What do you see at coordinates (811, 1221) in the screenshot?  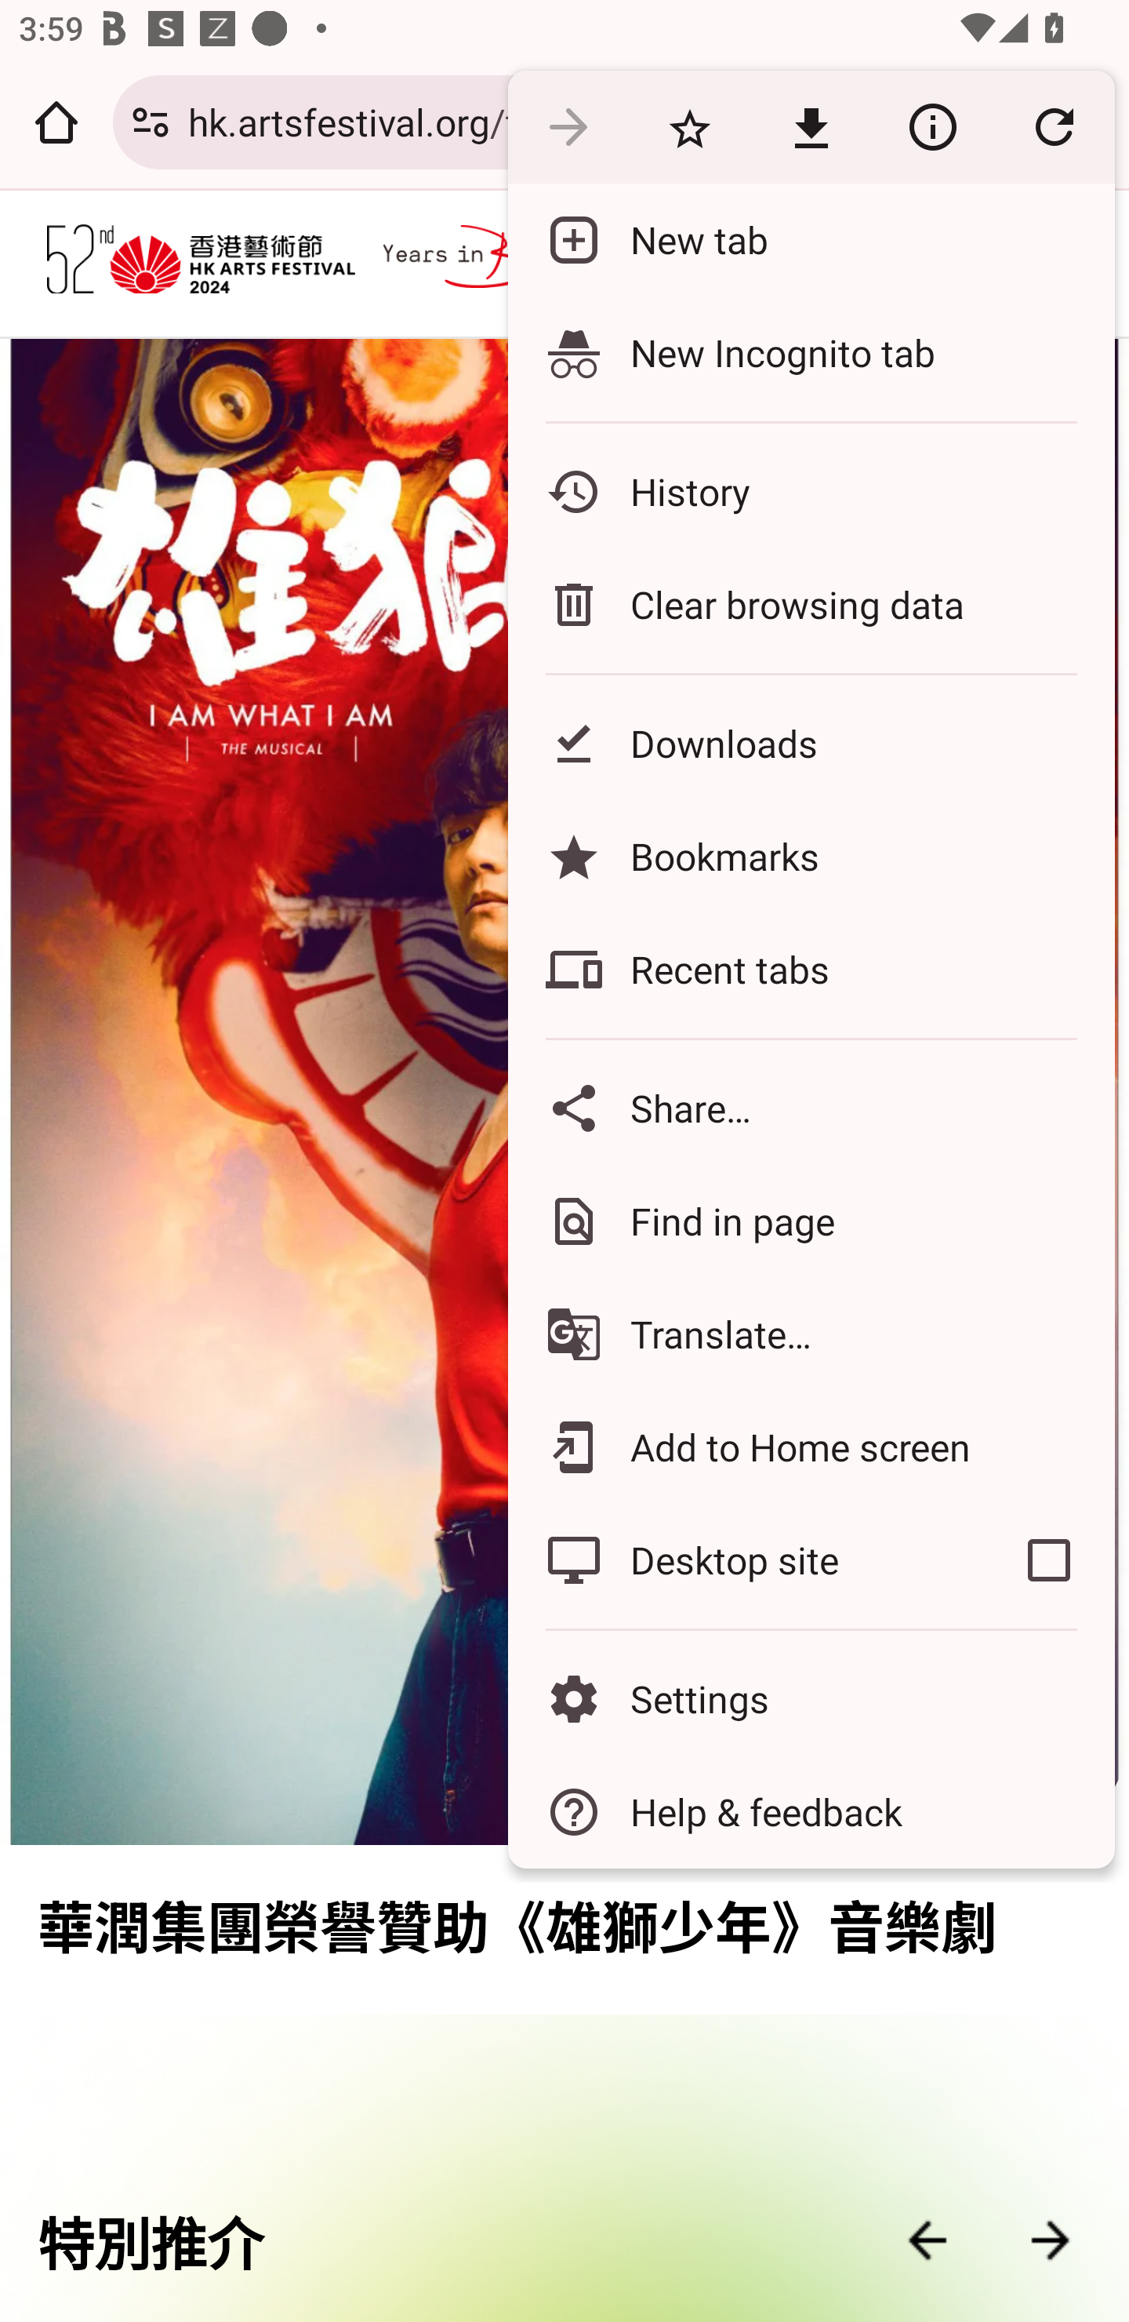 I see `Find in page` at bounding box center [811, 1221].